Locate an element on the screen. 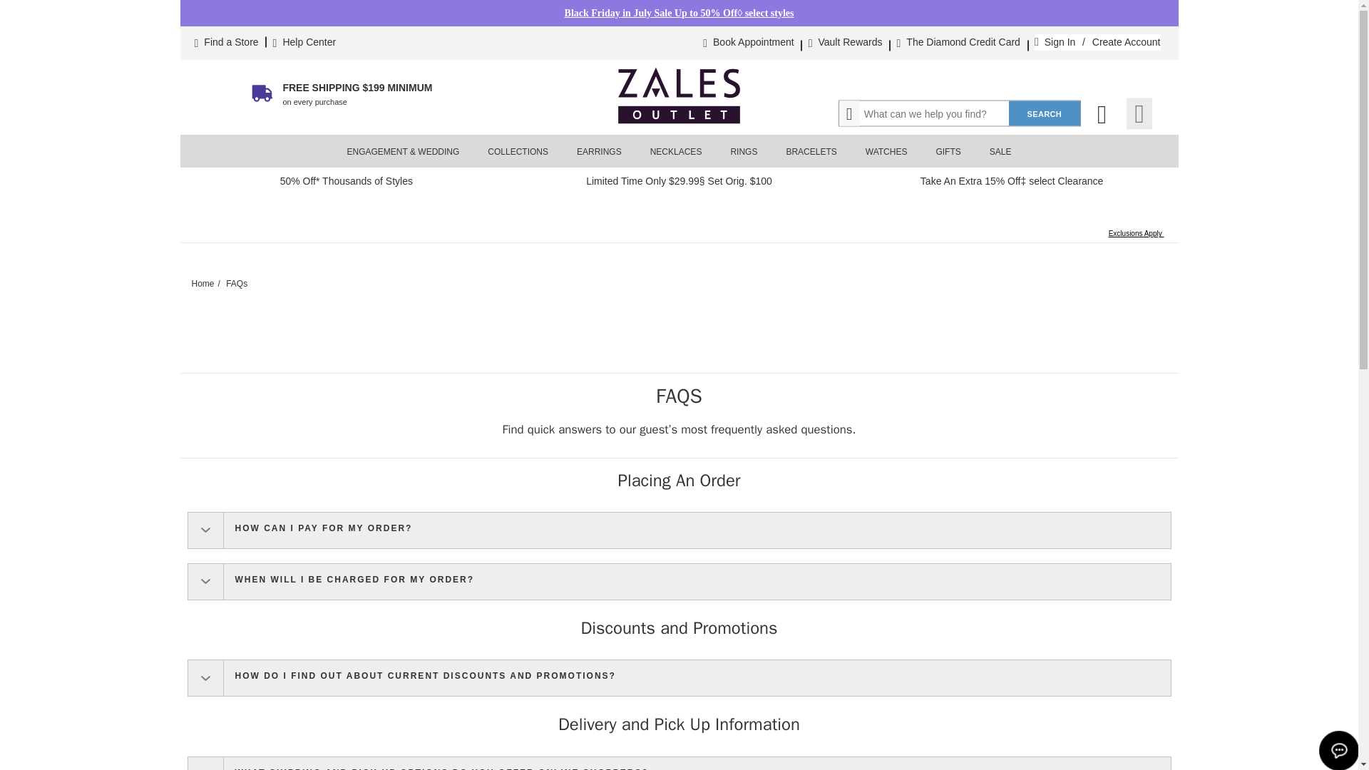  SEARCH is located at coordinates (1044, 113).